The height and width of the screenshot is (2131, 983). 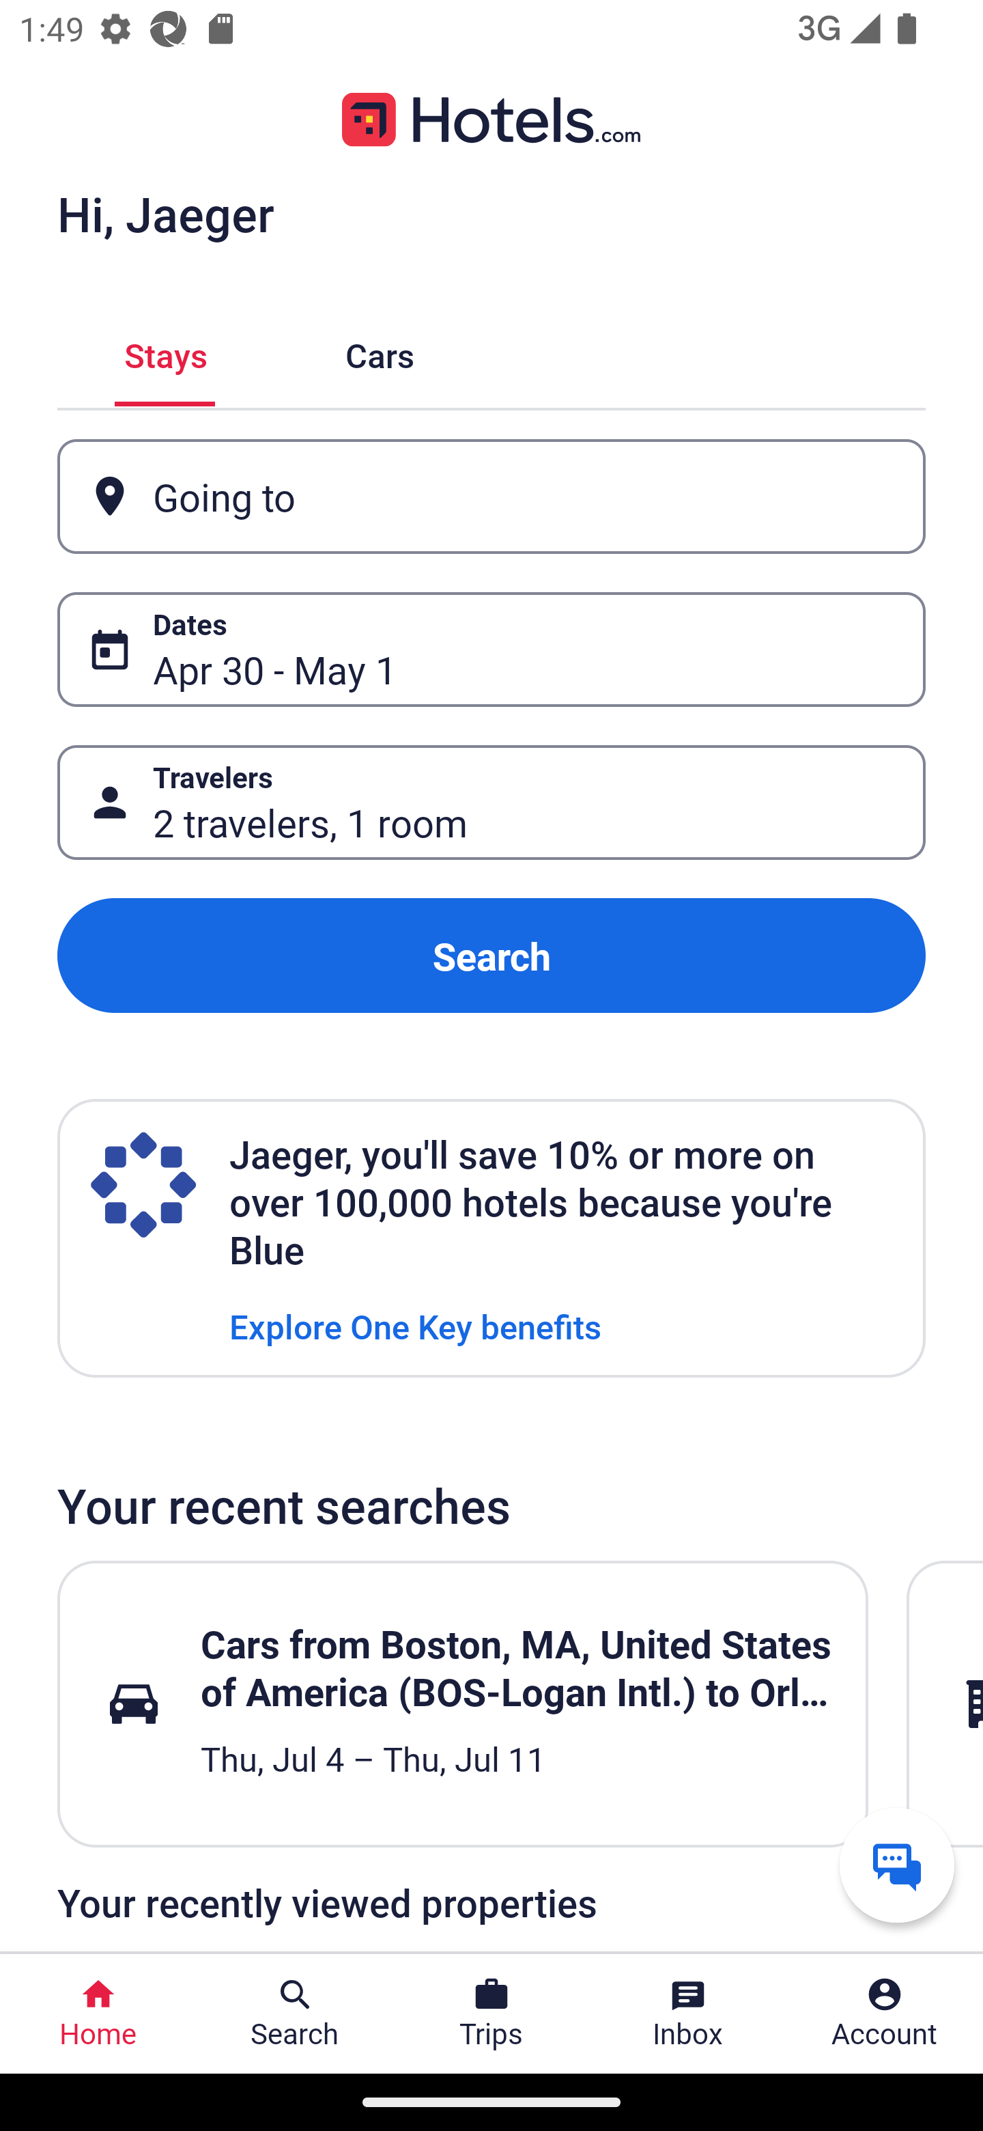 What do you see at coordinates (380, 352) in the screenshot?
I see `Cars` at bounding box center [380, 352].